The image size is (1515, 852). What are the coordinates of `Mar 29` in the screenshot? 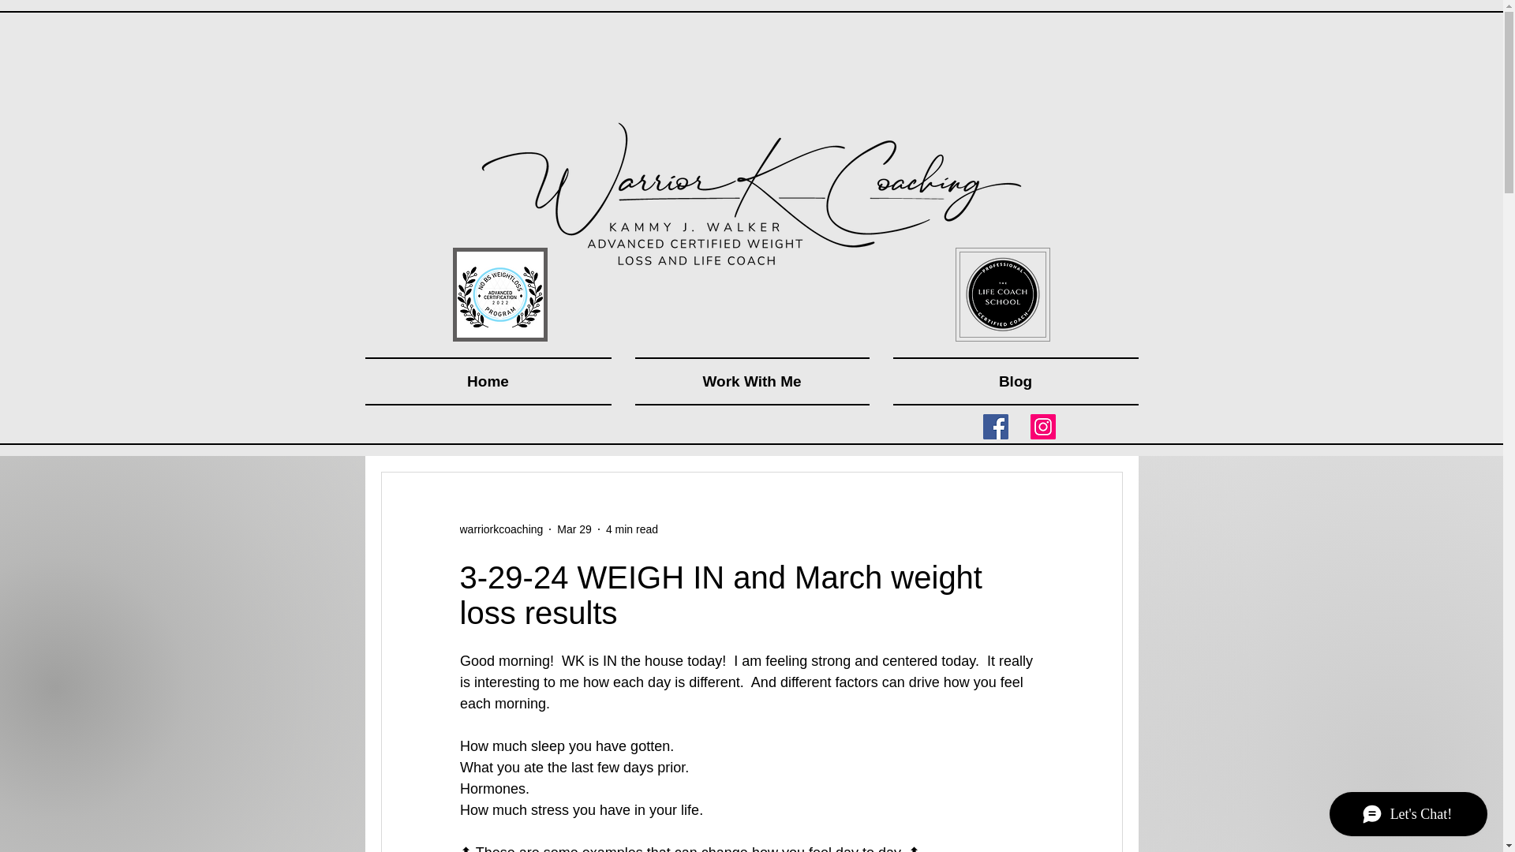 It's located at (574, 529).